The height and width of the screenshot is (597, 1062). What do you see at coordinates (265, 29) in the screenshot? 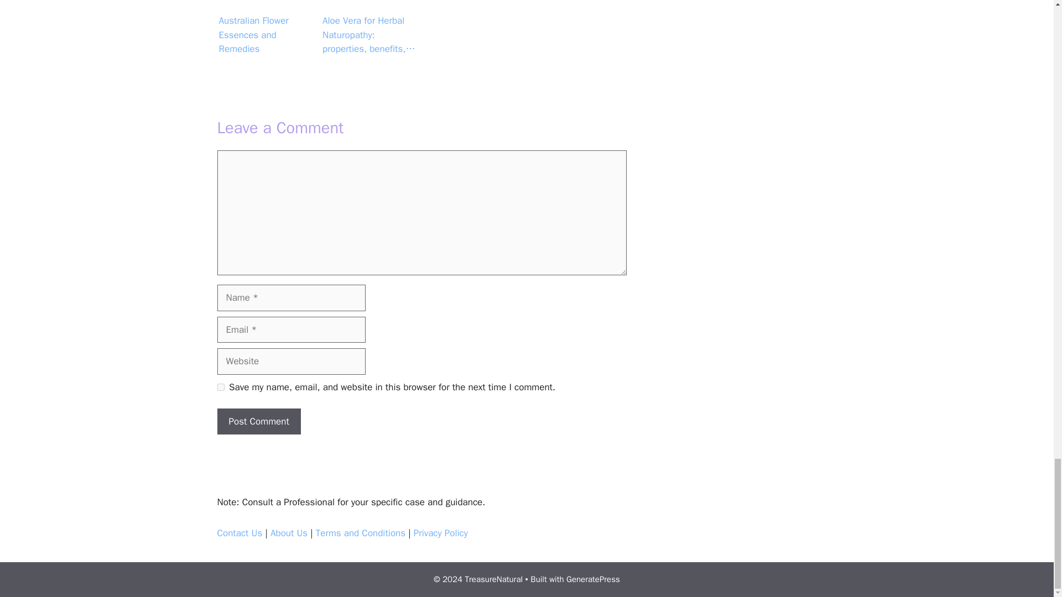
I see `Australian Flower Essences and Remedies` at bounding box center [265, 29].